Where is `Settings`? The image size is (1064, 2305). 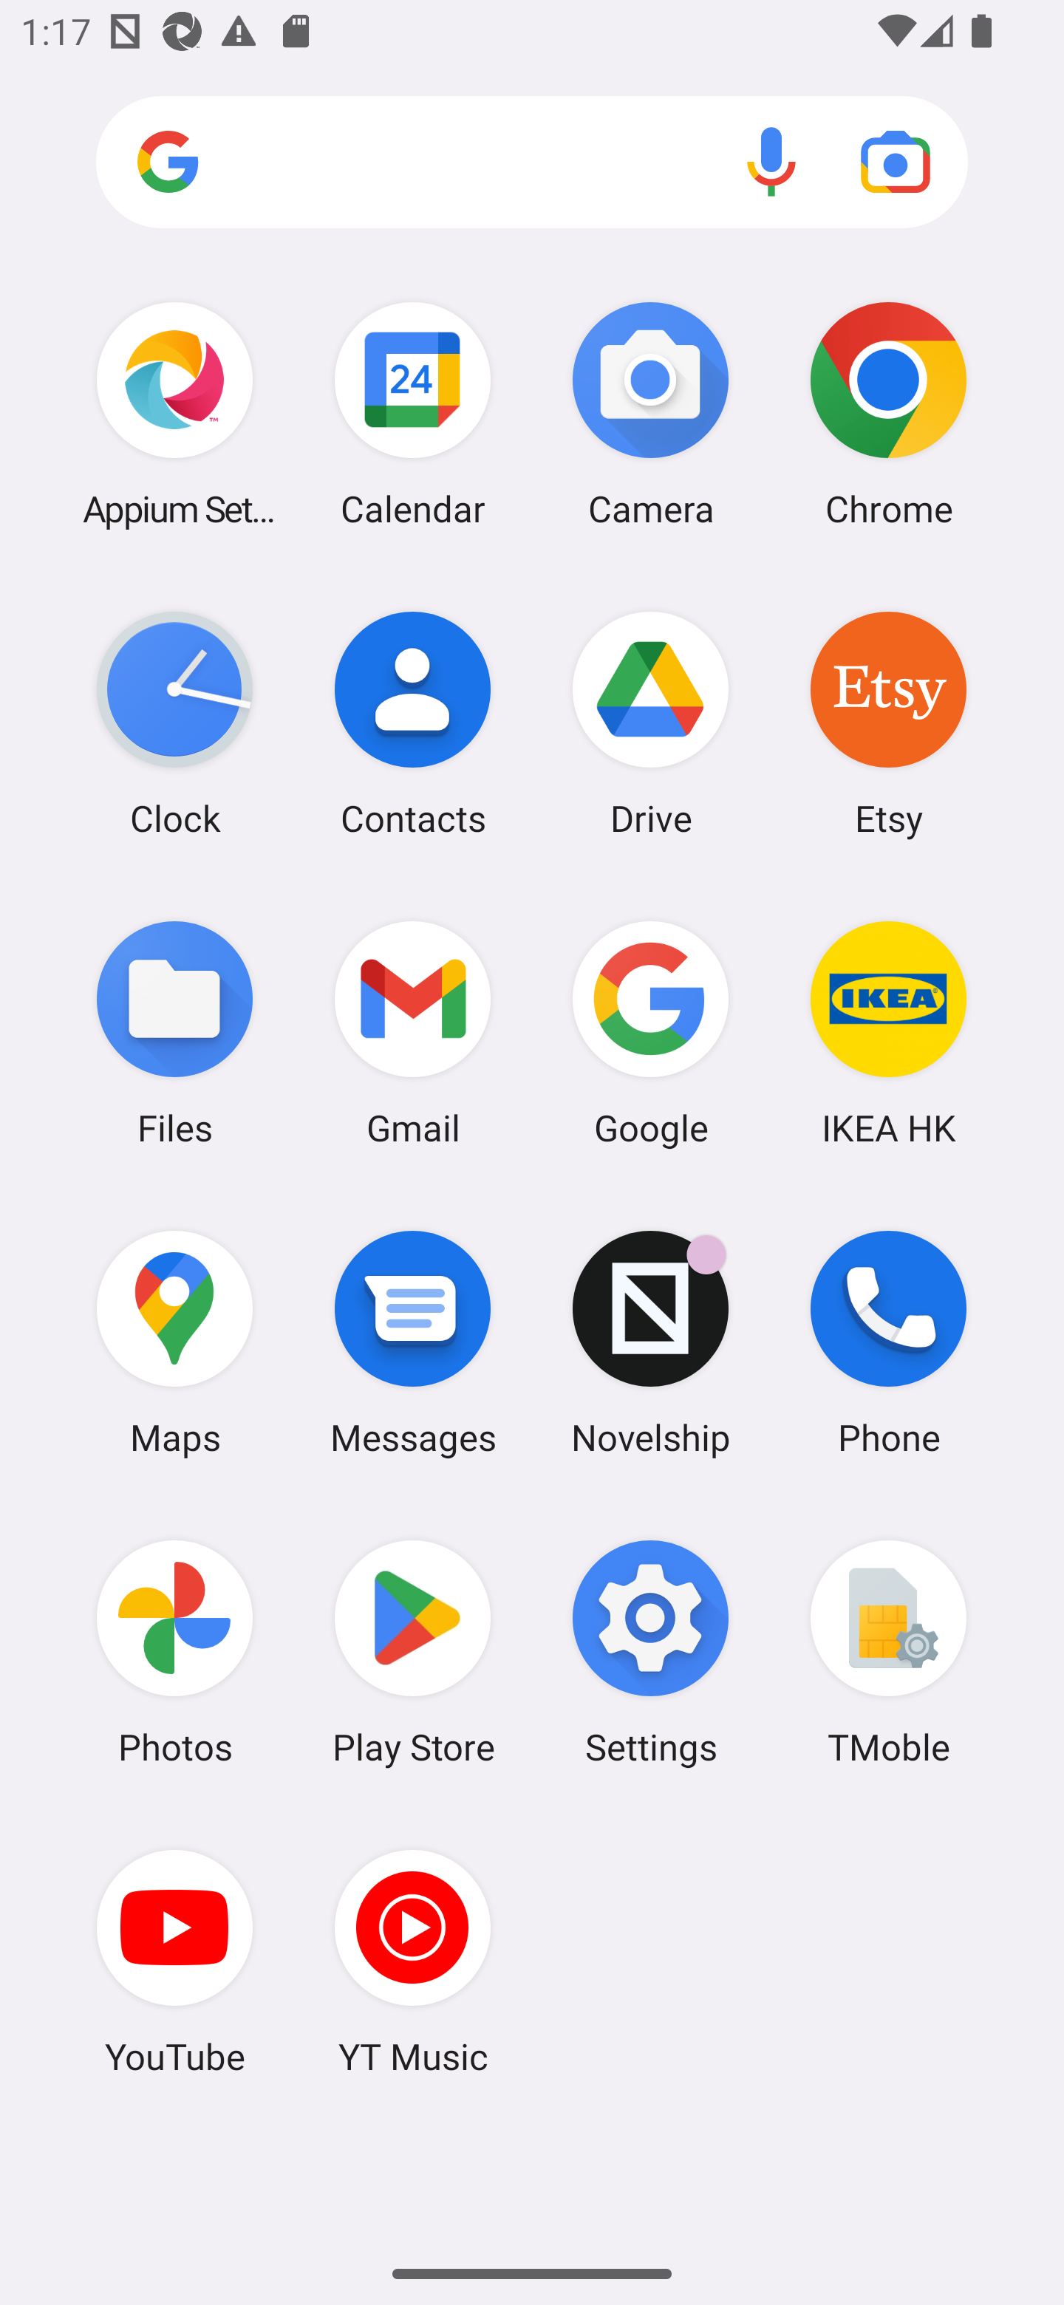
Settings is located at coordinates (651, 1653).